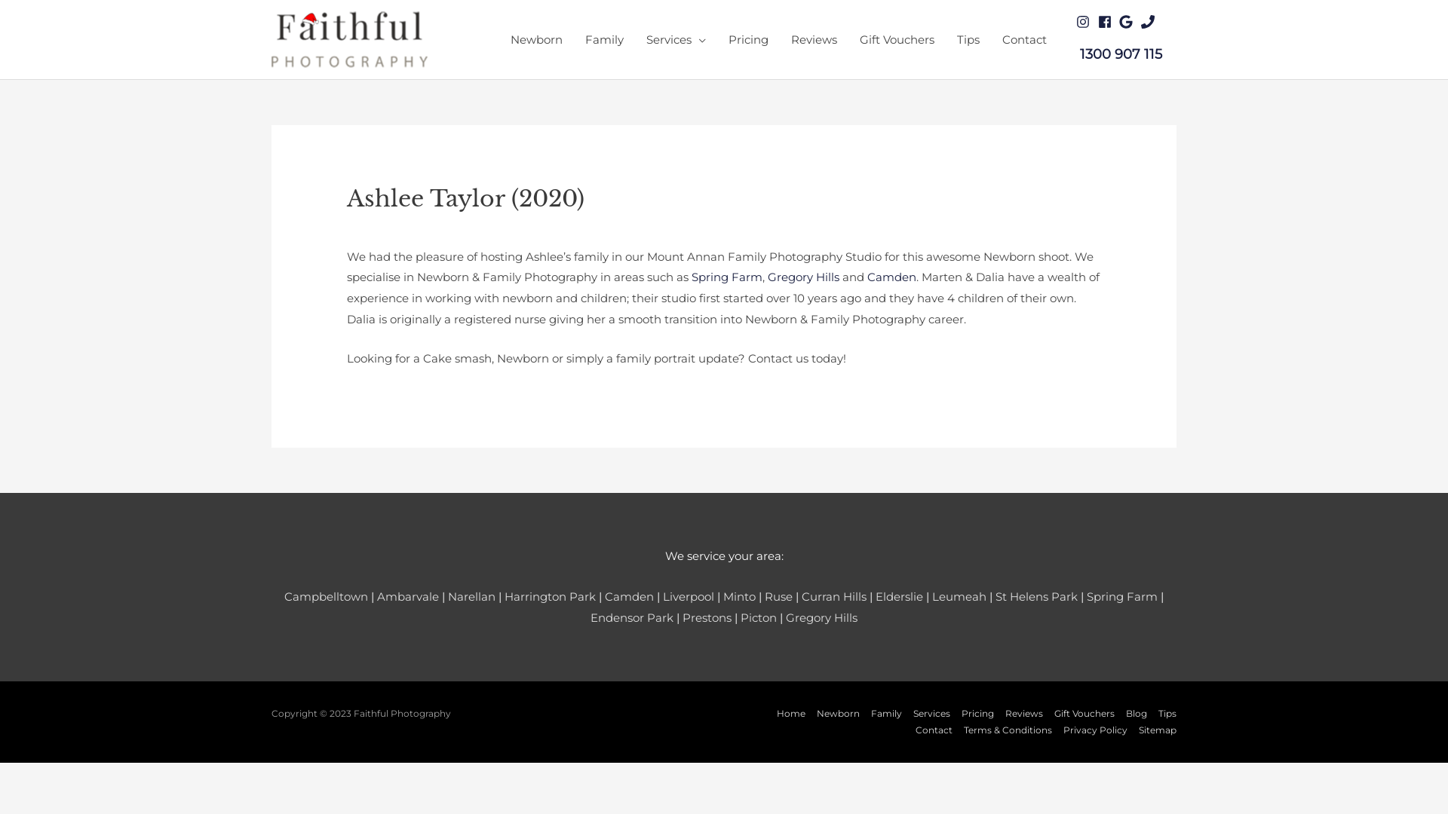 The width and height of the screenshot is (1448, 814). I want to click on Harrington Park, so click(551, 597).